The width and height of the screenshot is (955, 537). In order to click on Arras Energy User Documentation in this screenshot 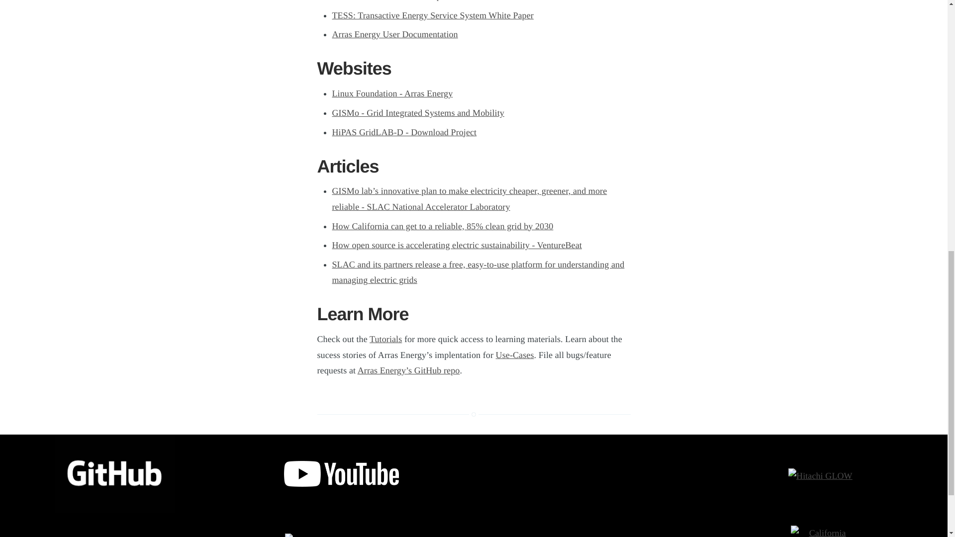, I will do `click(395, 34)`.